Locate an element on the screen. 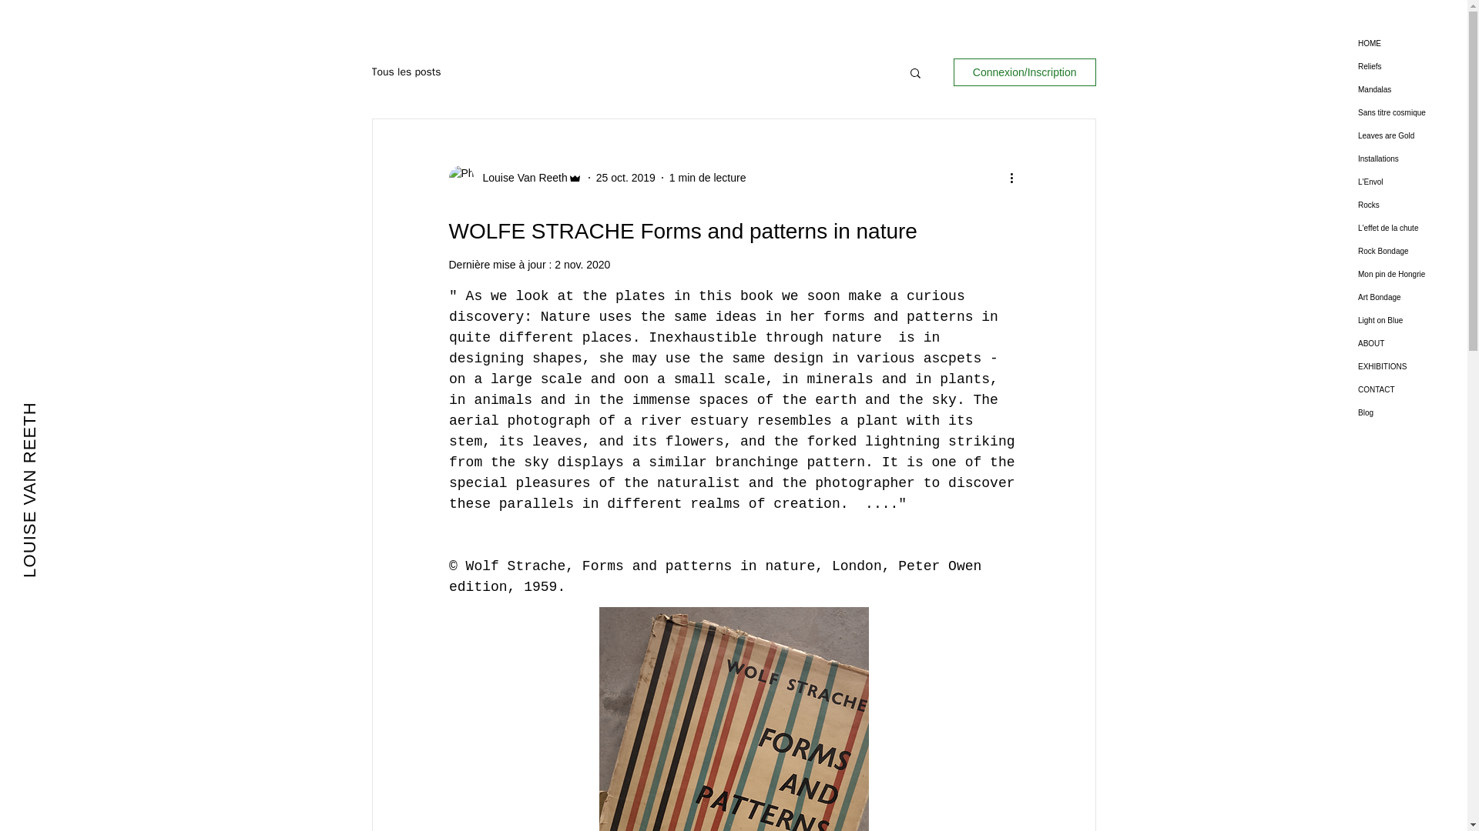 The image size is (1479, 831). Tous les posts is located at coordinates (405, 72).